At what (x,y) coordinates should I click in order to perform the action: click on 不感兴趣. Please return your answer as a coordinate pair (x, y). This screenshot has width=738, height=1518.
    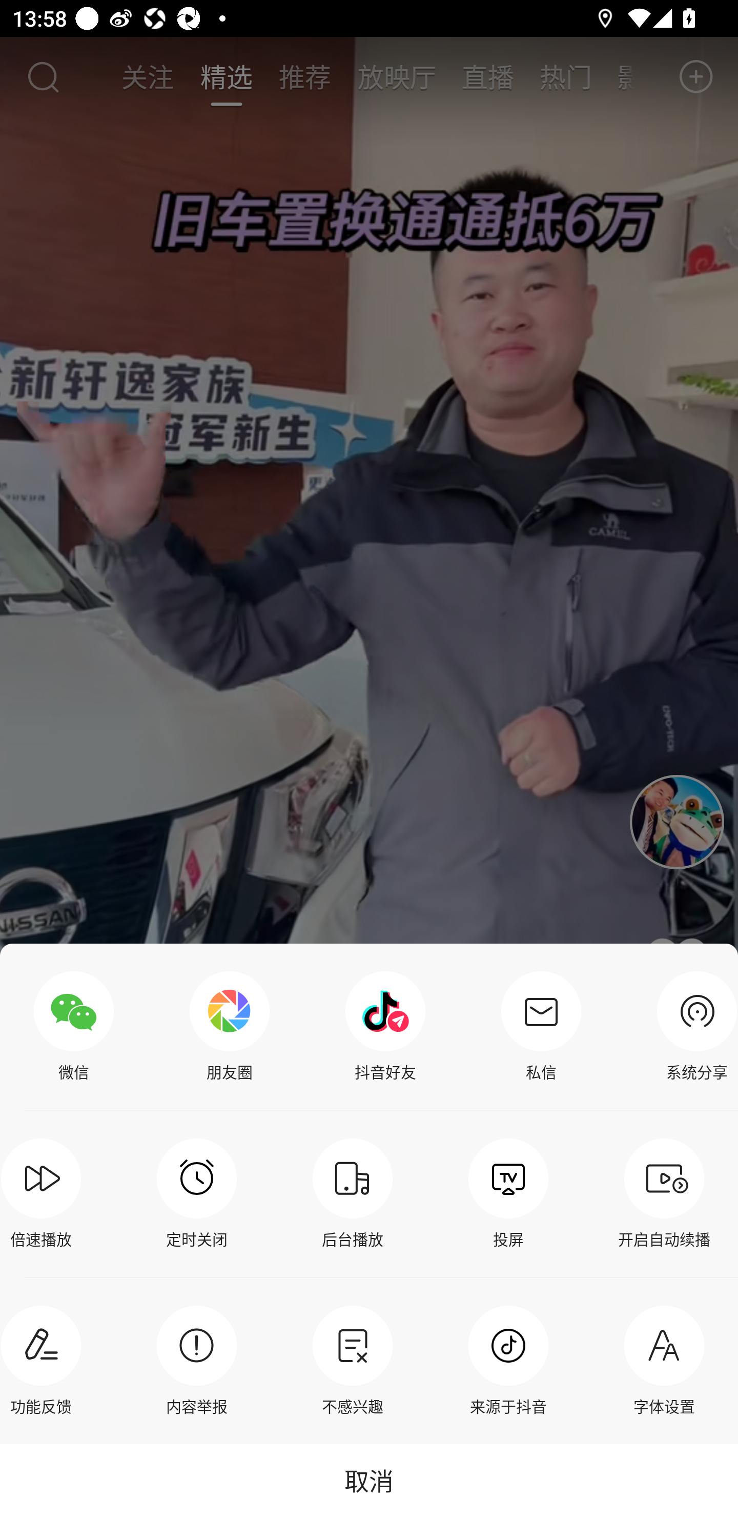
    Looking at the image, I should click on (352, 1361).